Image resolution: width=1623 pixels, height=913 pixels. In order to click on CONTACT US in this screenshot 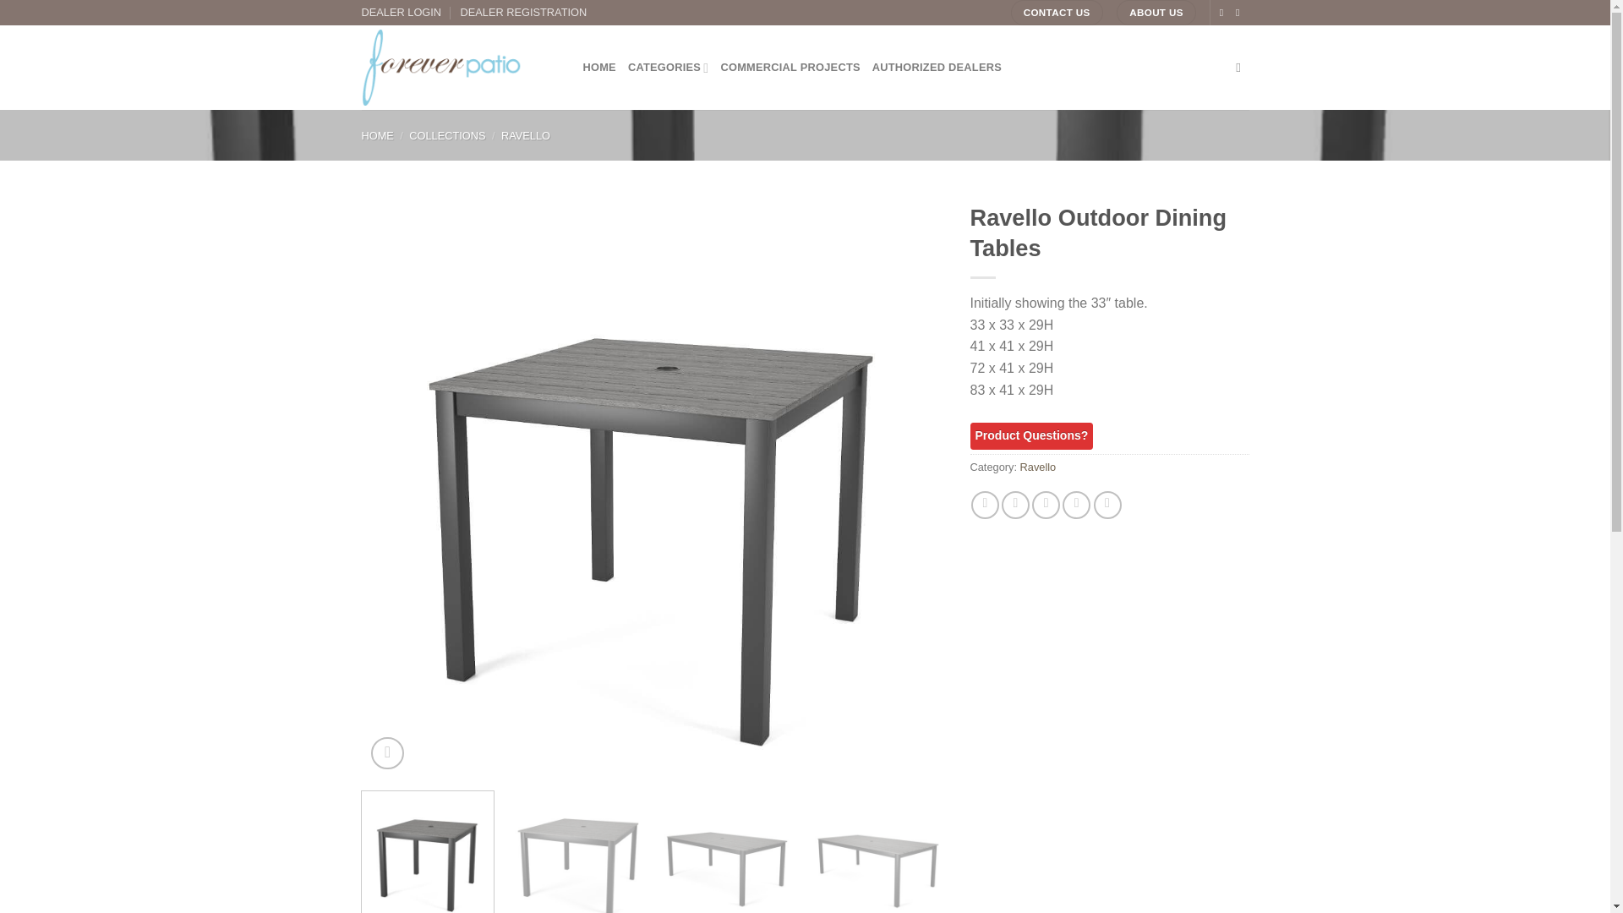, I will do `click(1057, 13)`.